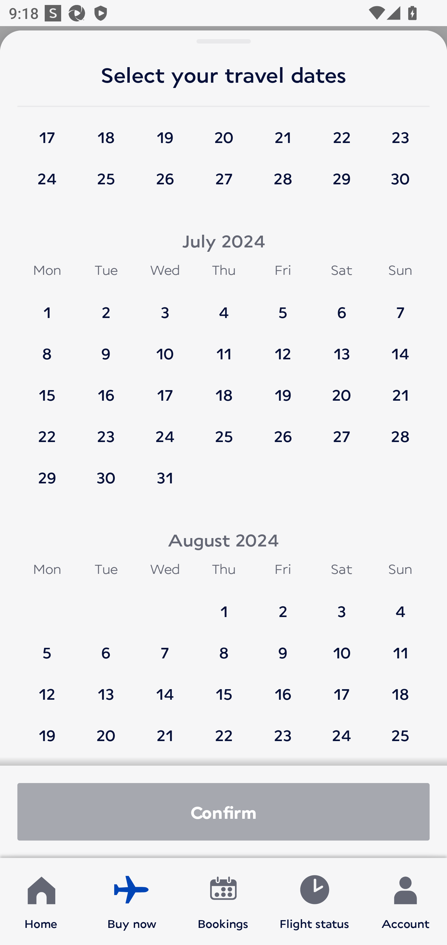 The width and height of the screenshot is (447, 945). What do you see at coordinates (341, 131) in the screenshot?
I see `22` at bounding box center [341, 131].